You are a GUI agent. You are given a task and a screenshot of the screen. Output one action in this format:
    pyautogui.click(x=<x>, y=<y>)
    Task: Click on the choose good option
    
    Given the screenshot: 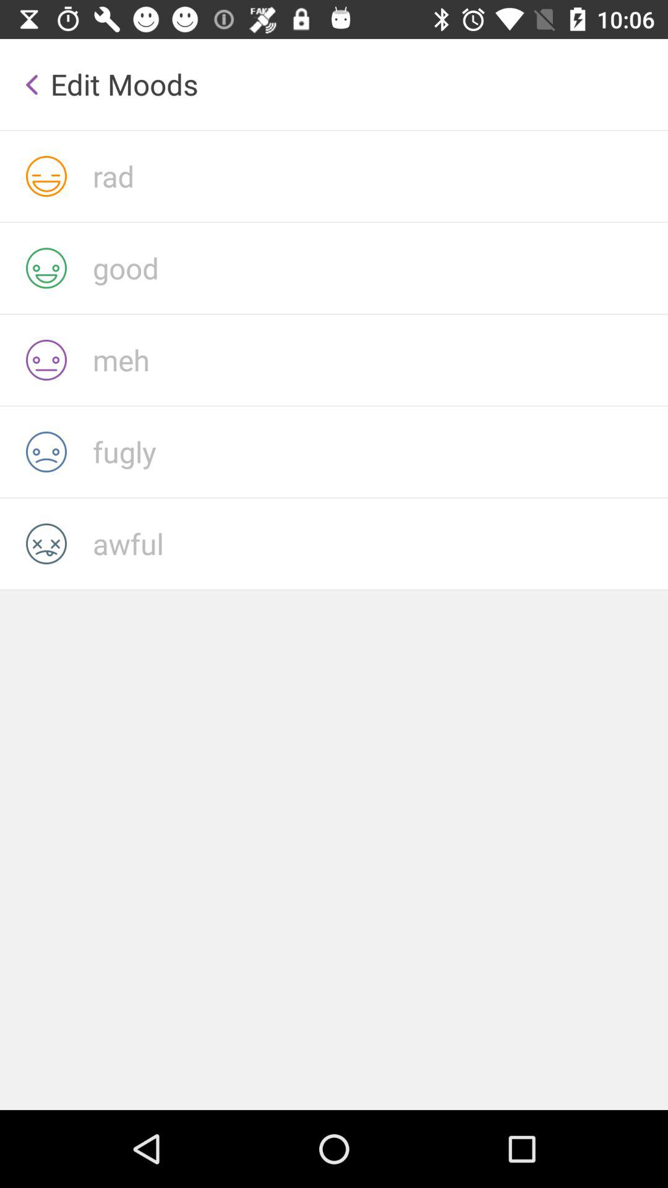 What is the action you would take?
    pyautogui.click(x=380, y=268)
    